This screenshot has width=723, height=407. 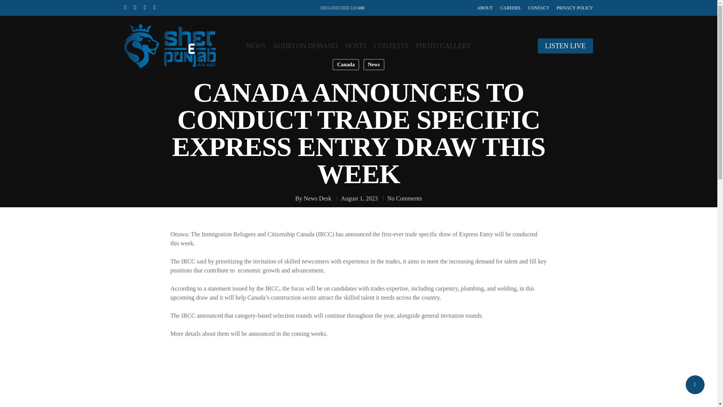 I want to click on News, so click(x=374, y=64).